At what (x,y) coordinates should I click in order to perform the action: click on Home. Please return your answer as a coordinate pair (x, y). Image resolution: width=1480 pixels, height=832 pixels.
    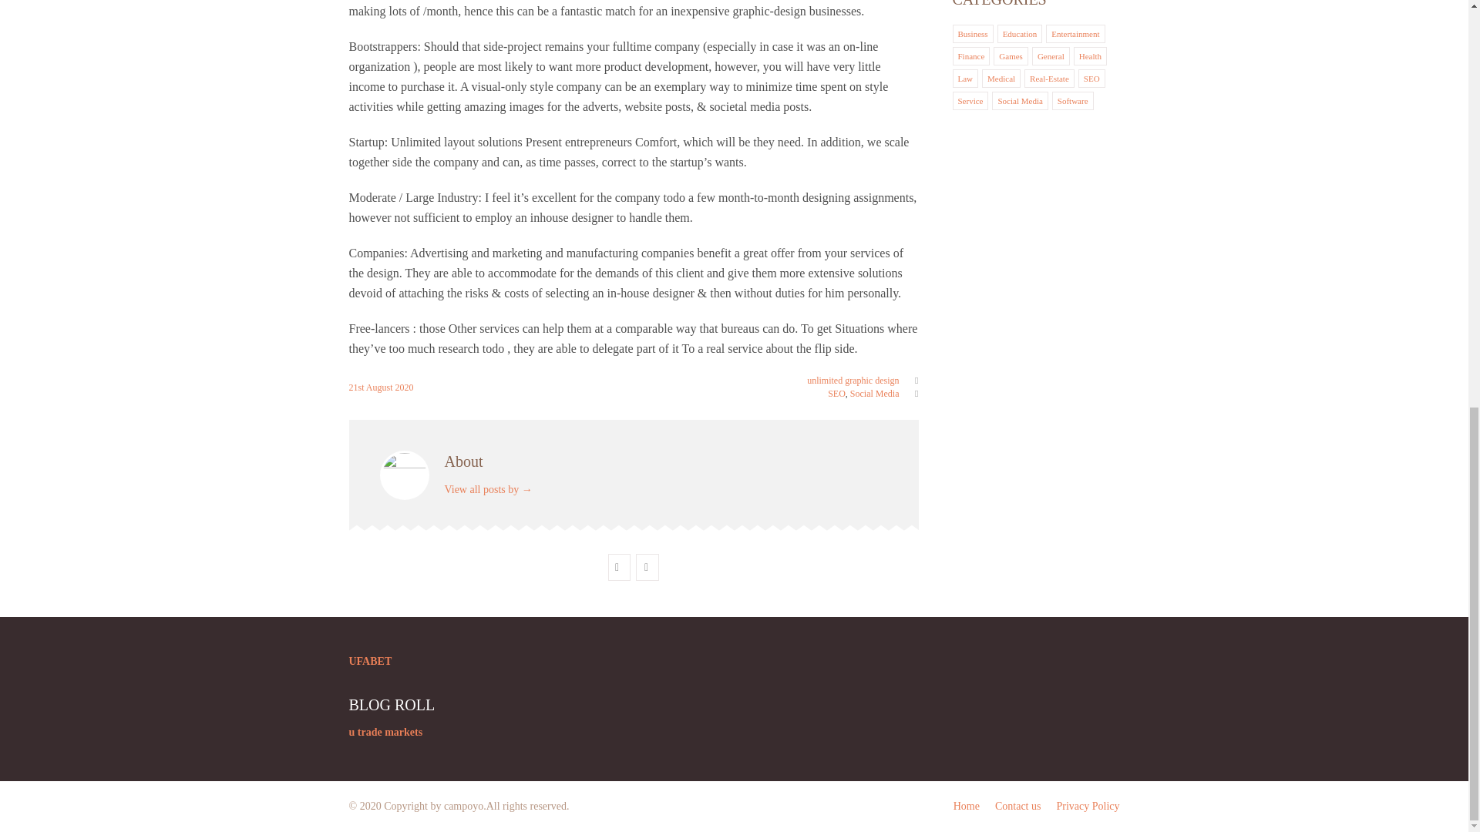
    Looking at the image, I should click on (967, 806).